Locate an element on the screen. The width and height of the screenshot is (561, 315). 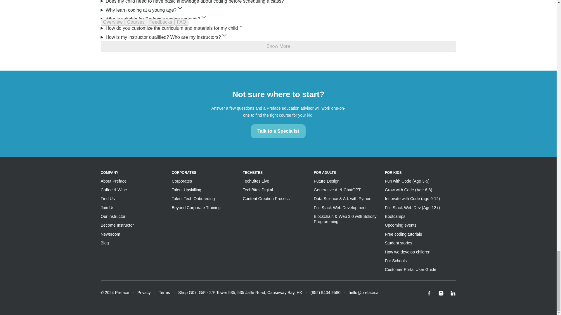
Talent Tech Onboarding is located at coordinates (193, 198).